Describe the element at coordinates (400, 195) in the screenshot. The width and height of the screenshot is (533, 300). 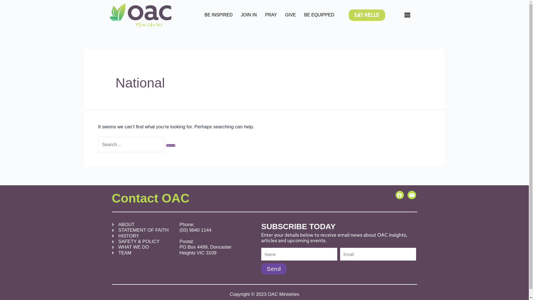
I see `Facebook` at that location.